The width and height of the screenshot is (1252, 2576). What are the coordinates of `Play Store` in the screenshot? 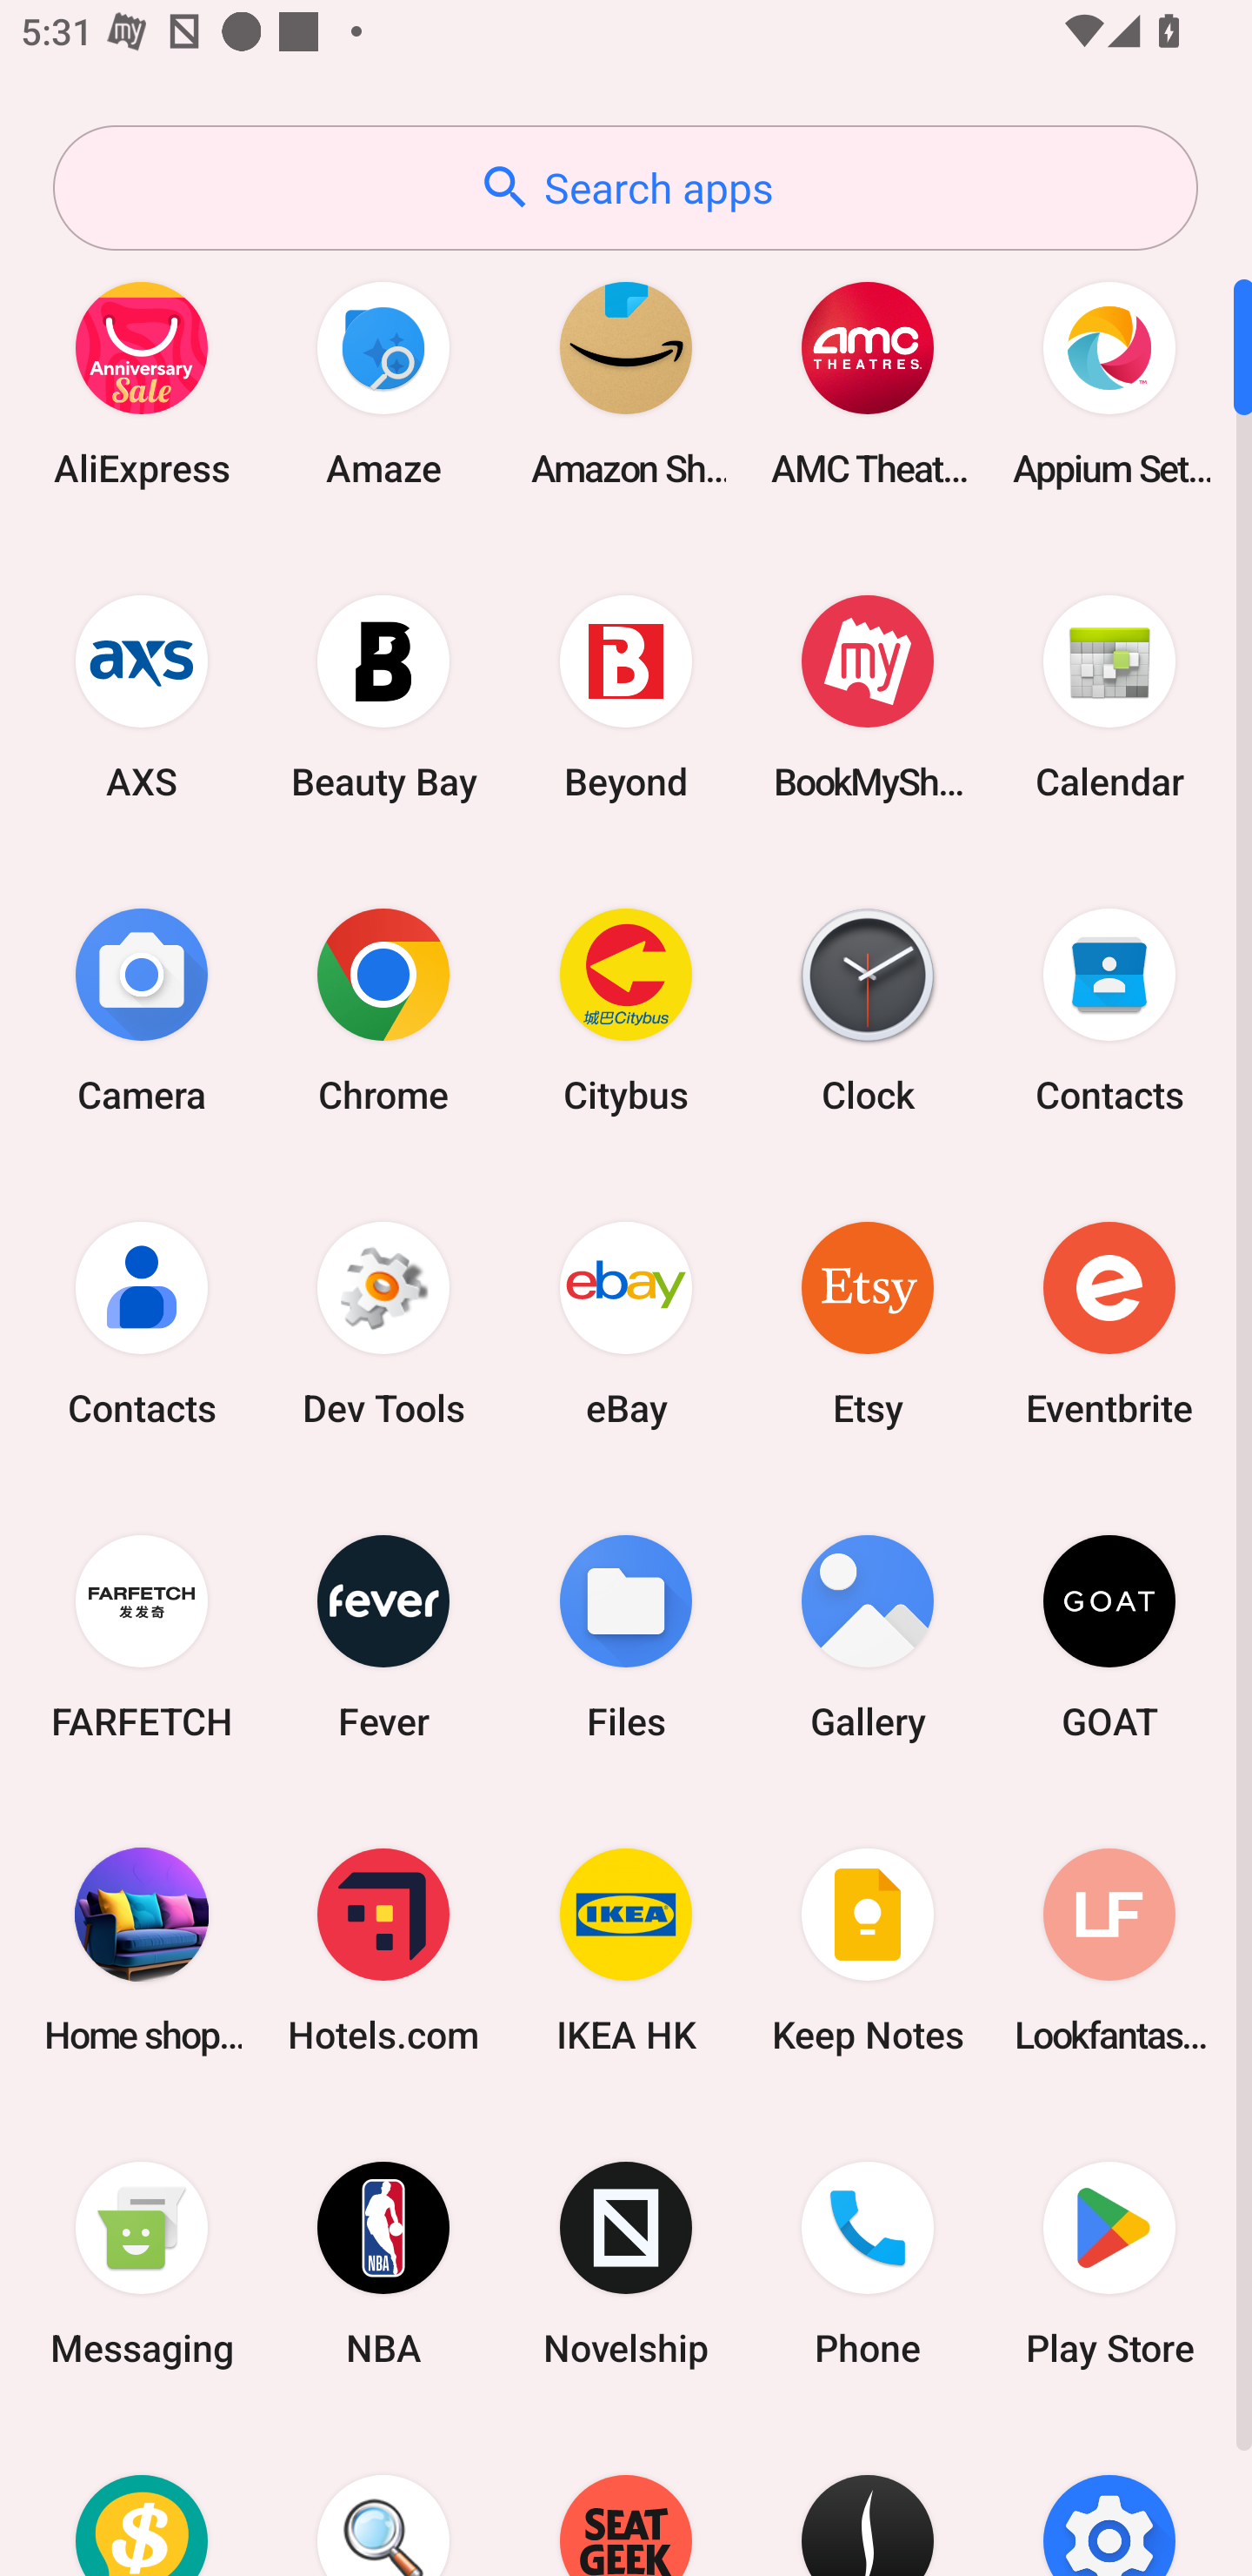 It's located at (1109, 2264).